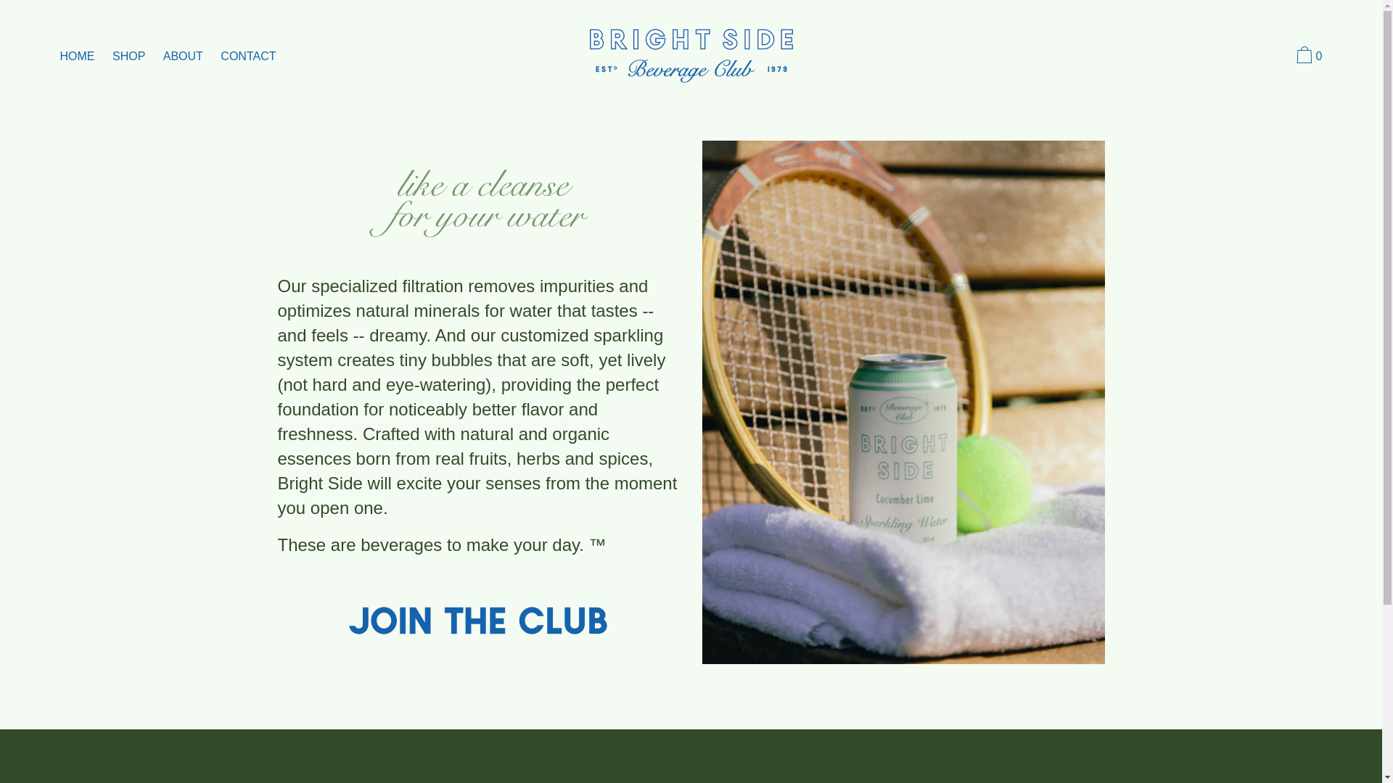 The height and width of the screenshot is (783, 1393). What do you see at coordinates (183, 57) in the screenshot?
I see `ABOUT` at bounding box center [183, 57].